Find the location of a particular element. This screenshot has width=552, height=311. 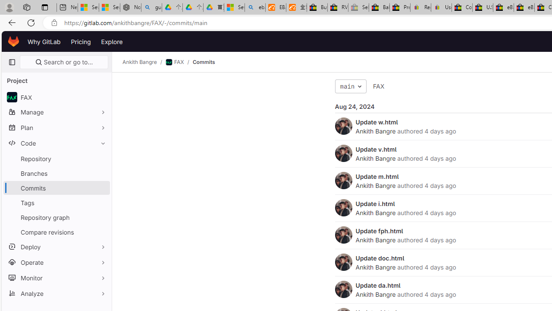

Compare revisions is located at coordinates (56, 232).